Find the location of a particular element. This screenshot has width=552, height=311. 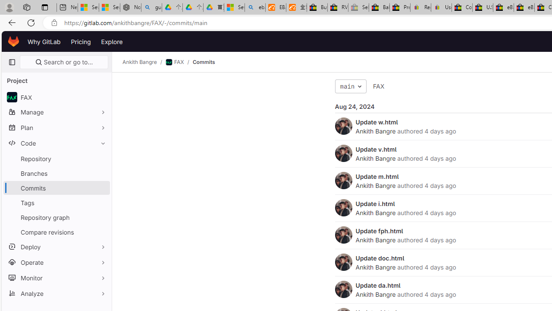

Compare revisions is located at coordinates (56, 232).